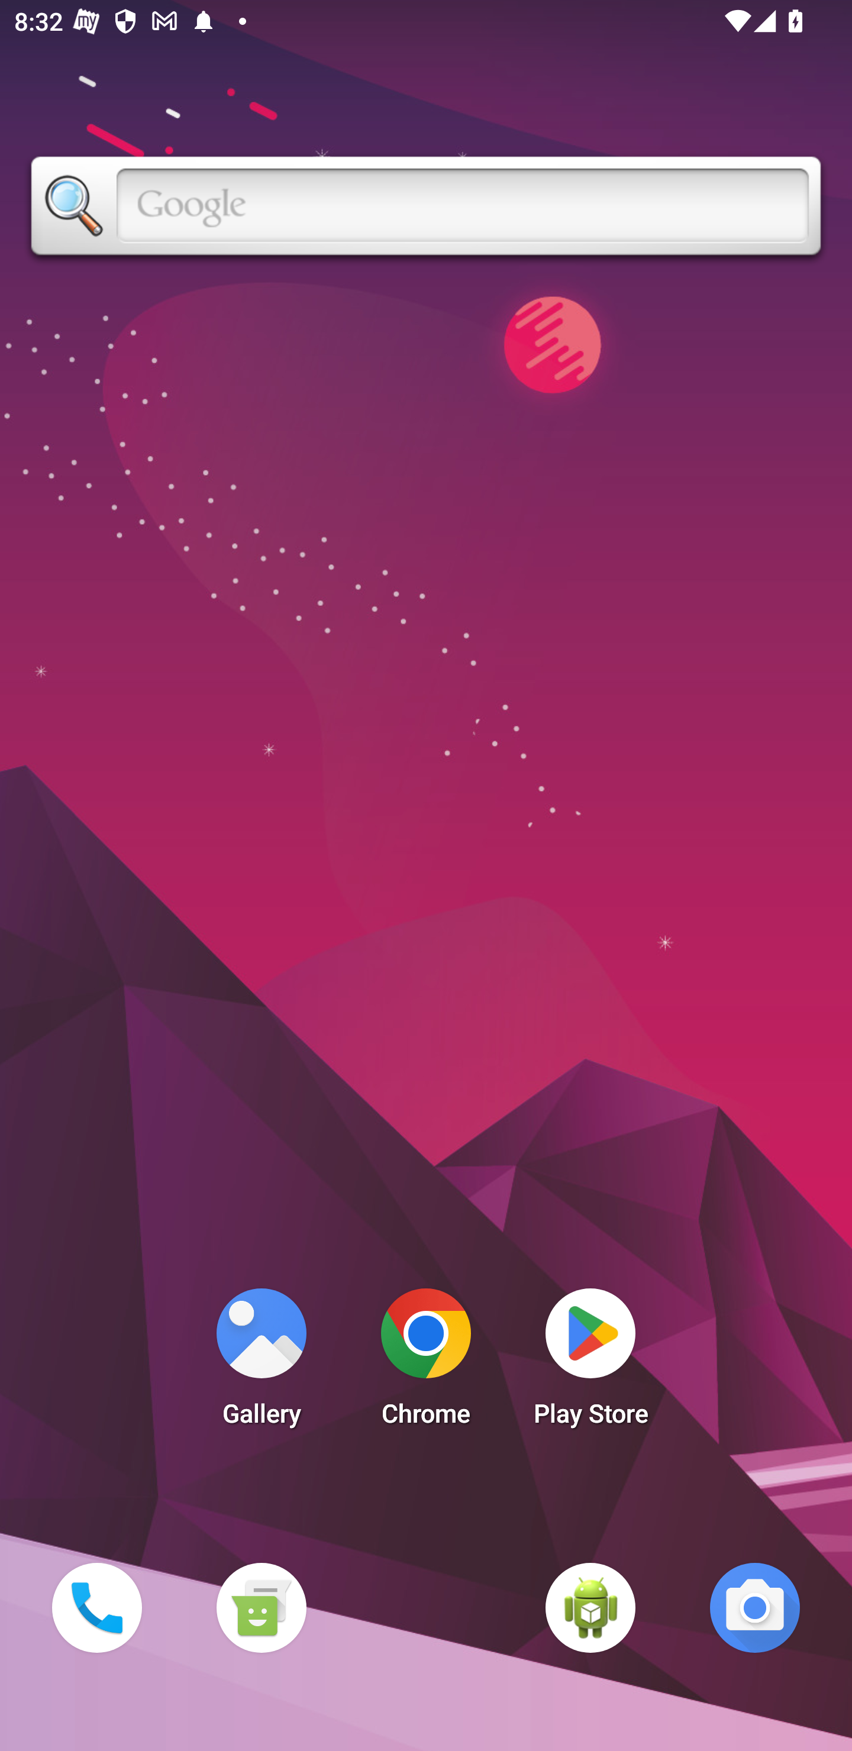 The width and height of the screenshot is (852, 1751). What do you see at coordinates (261, 1363) in the screenshot?
I see `Gallery` at bounding box center [261, 1363].